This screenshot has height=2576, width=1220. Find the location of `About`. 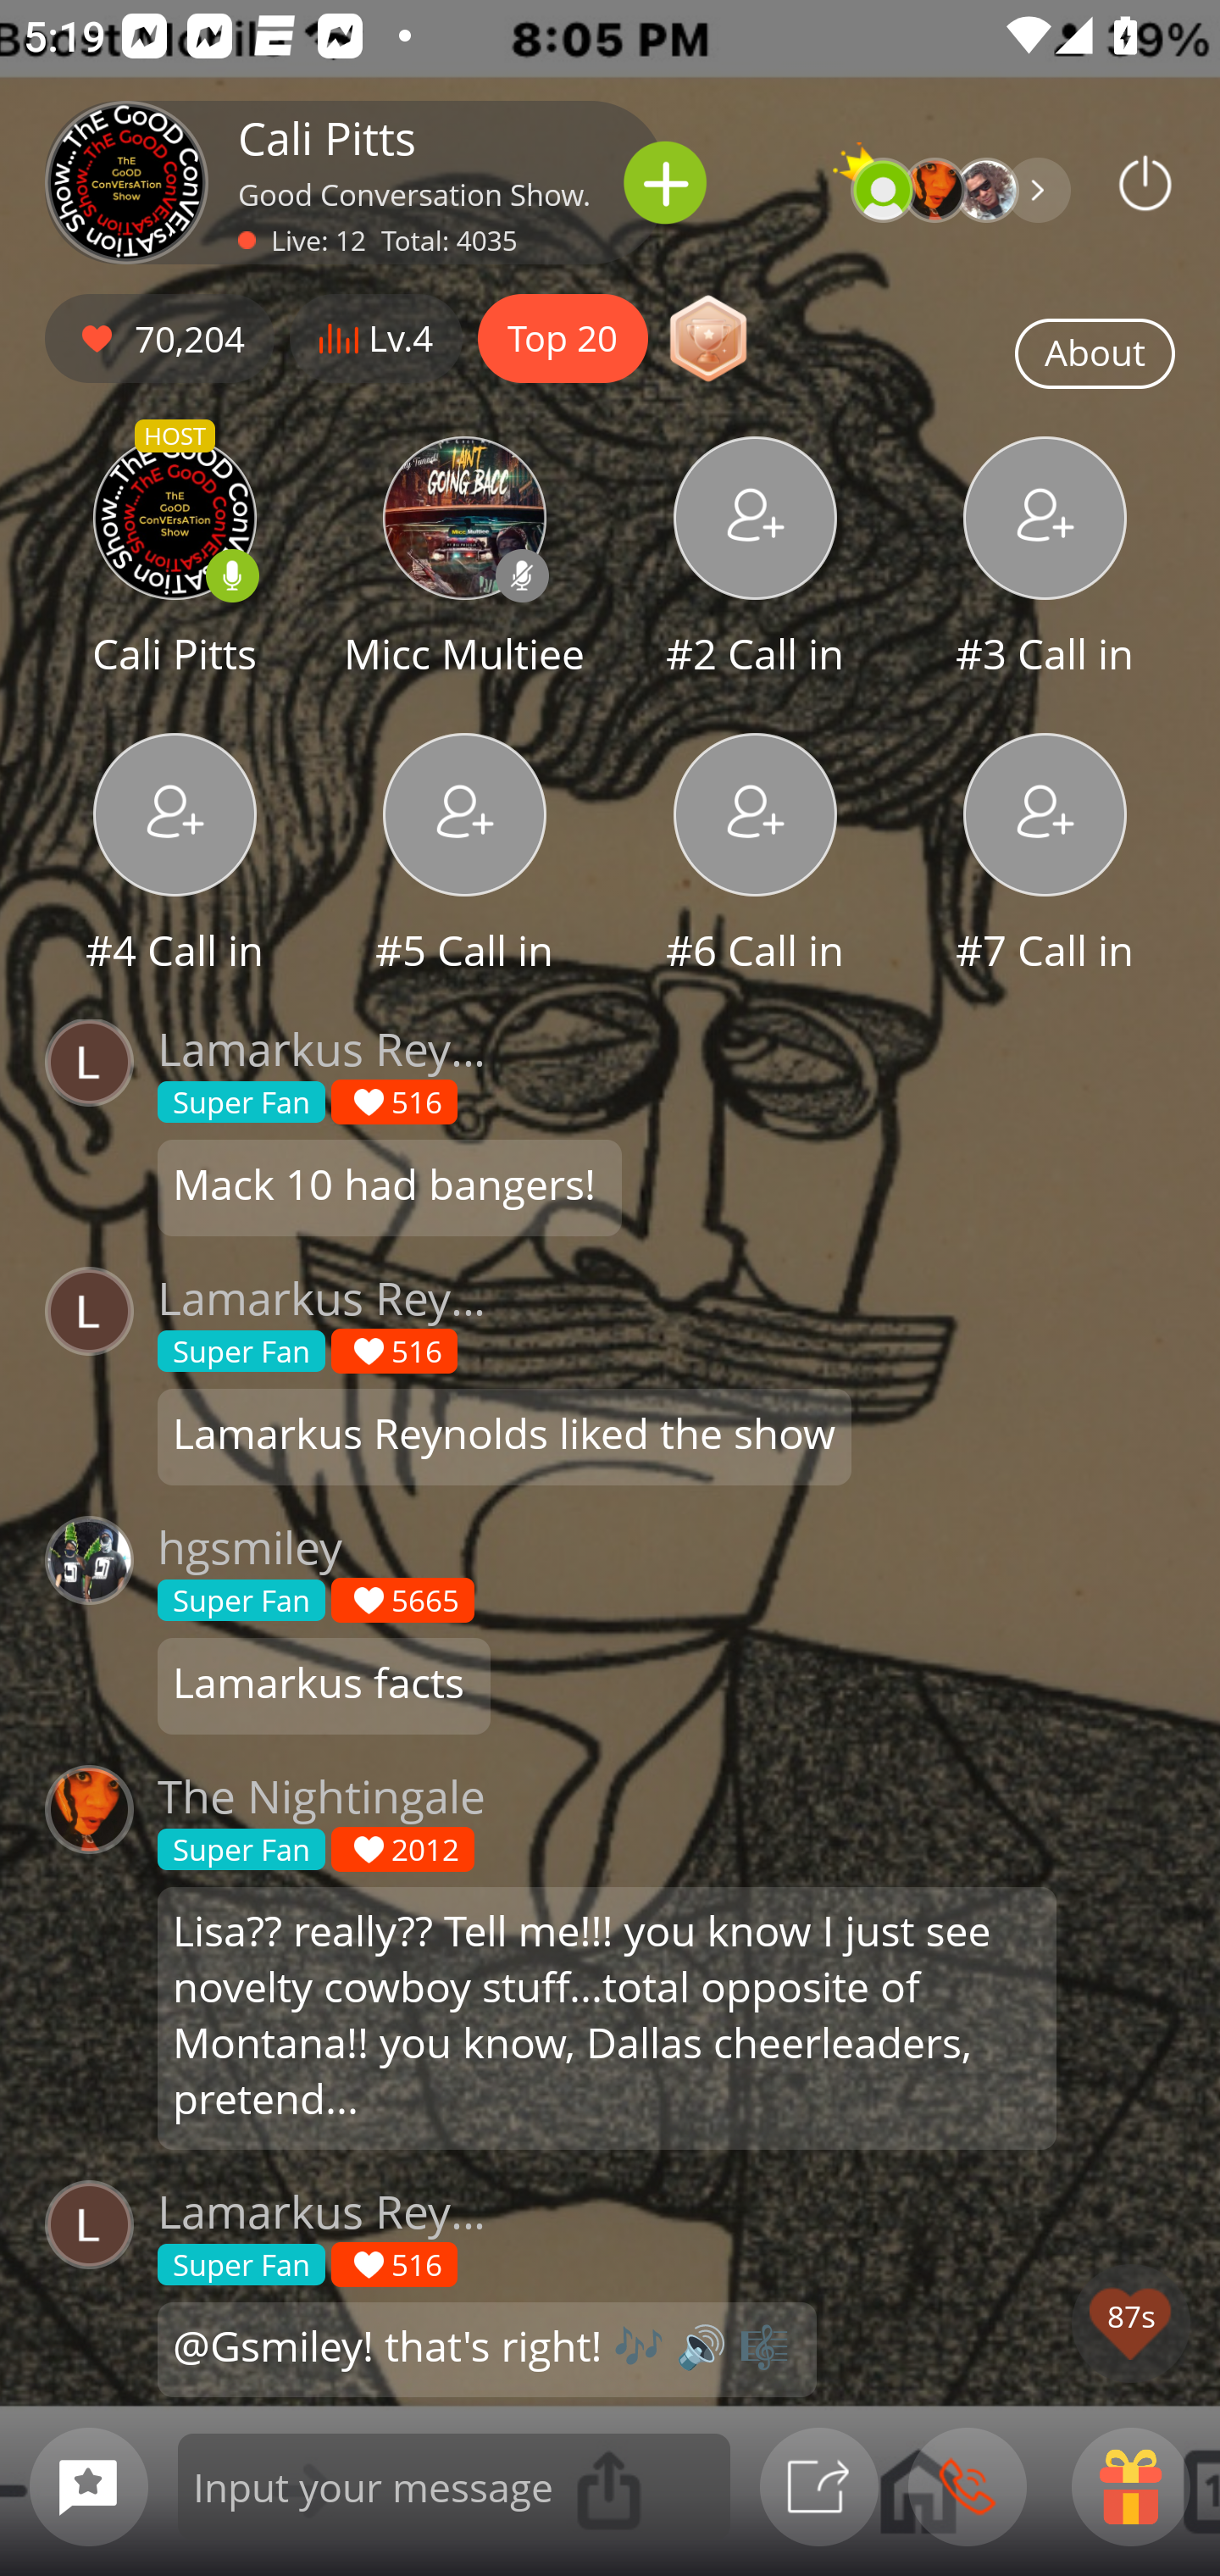

About is located at coordinates (1095, 354).